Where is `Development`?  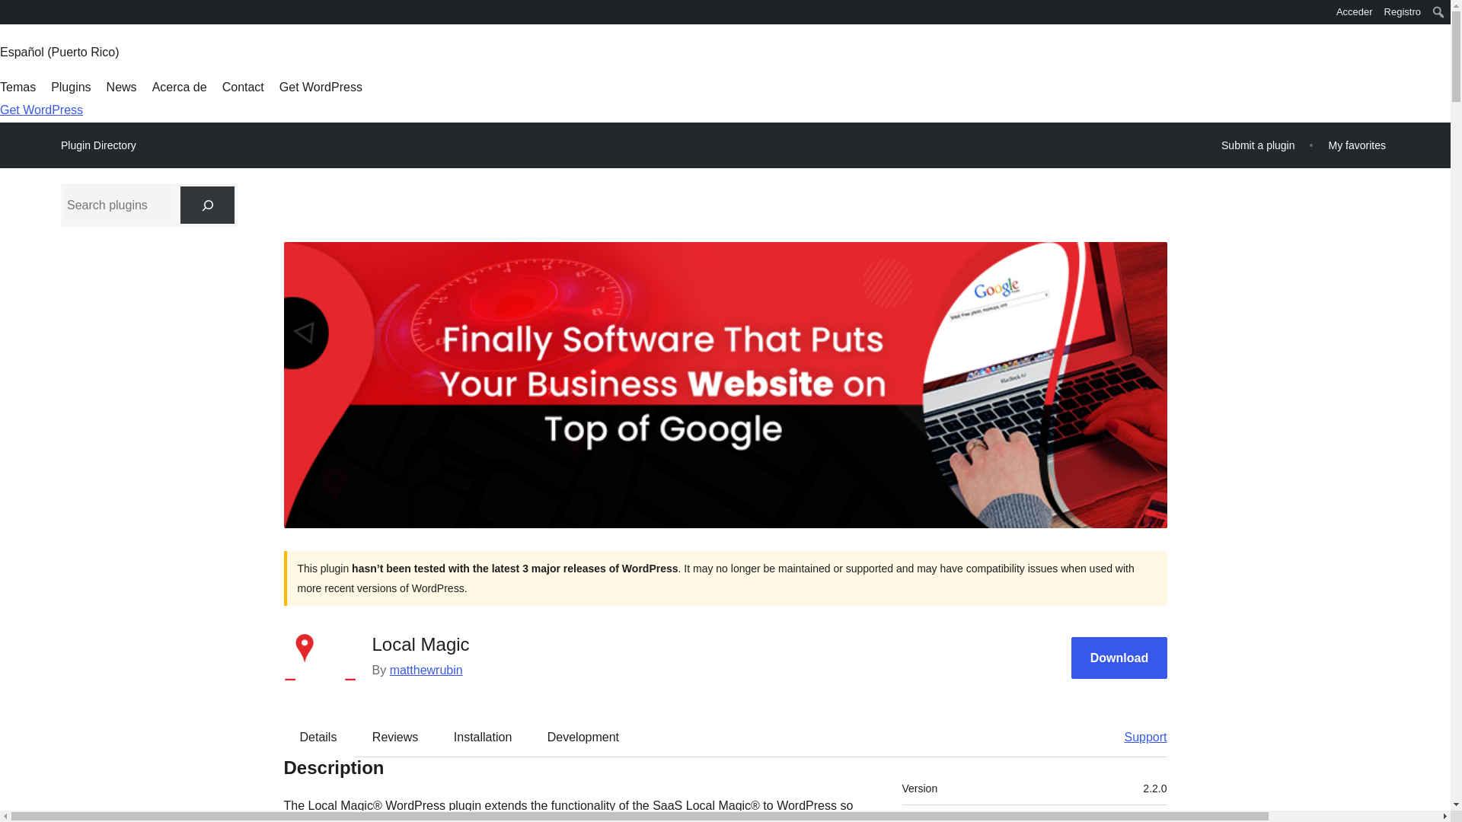 Development is located at coordinates (583, 736).